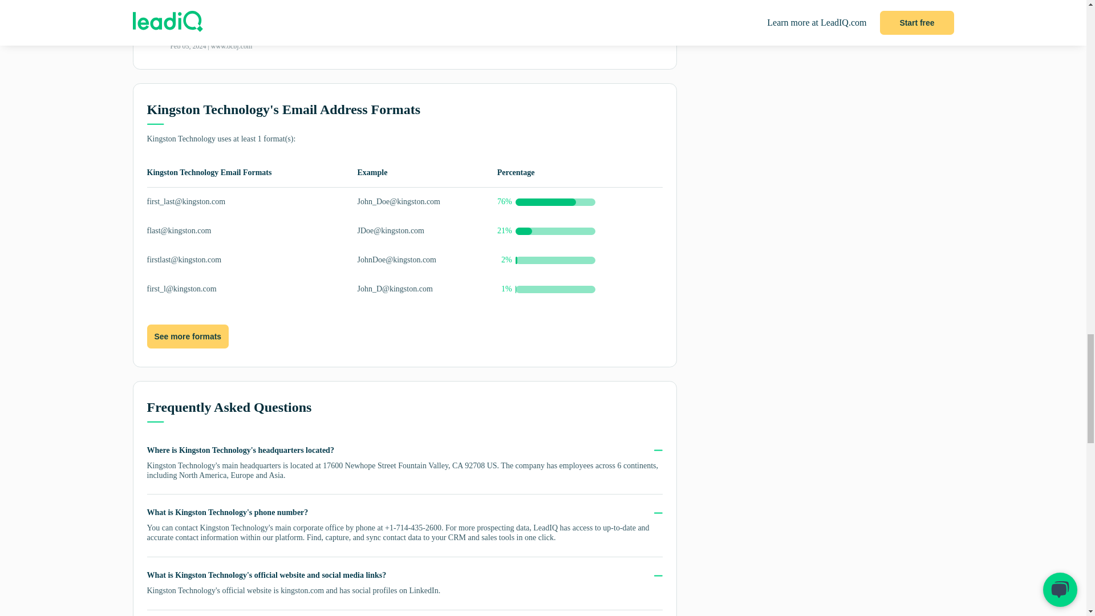 The height and width of the screenshot is (616, 1095). Describe the element at coordinates (302, 591) in the screenshot. I see `kingston.com` at that location.